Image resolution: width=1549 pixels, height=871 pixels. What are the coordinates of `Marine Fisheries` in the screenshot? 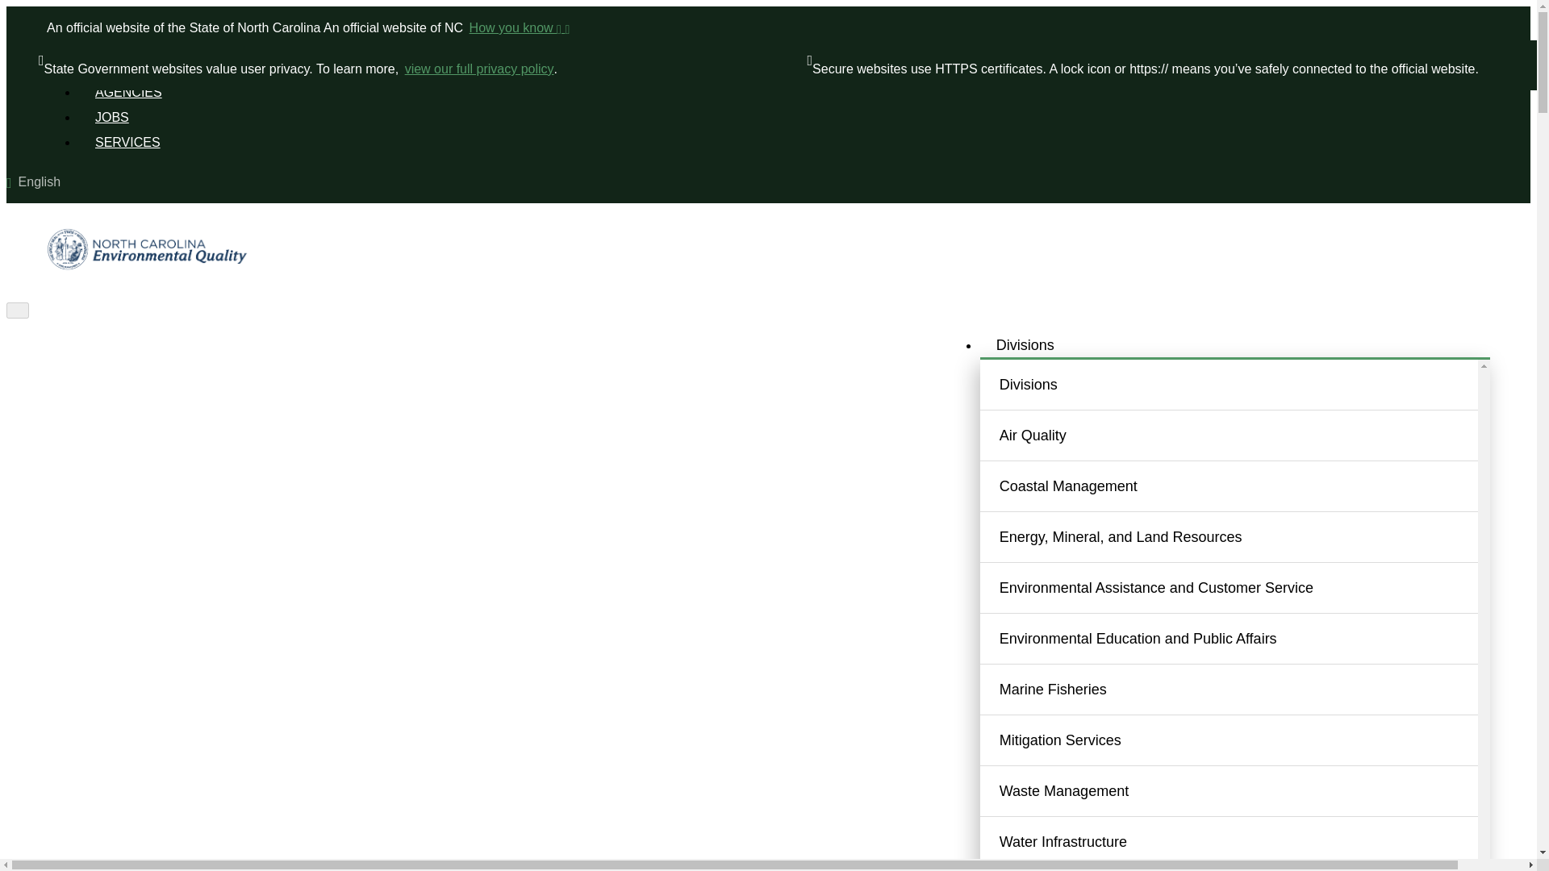 It's located at (1248, 689).